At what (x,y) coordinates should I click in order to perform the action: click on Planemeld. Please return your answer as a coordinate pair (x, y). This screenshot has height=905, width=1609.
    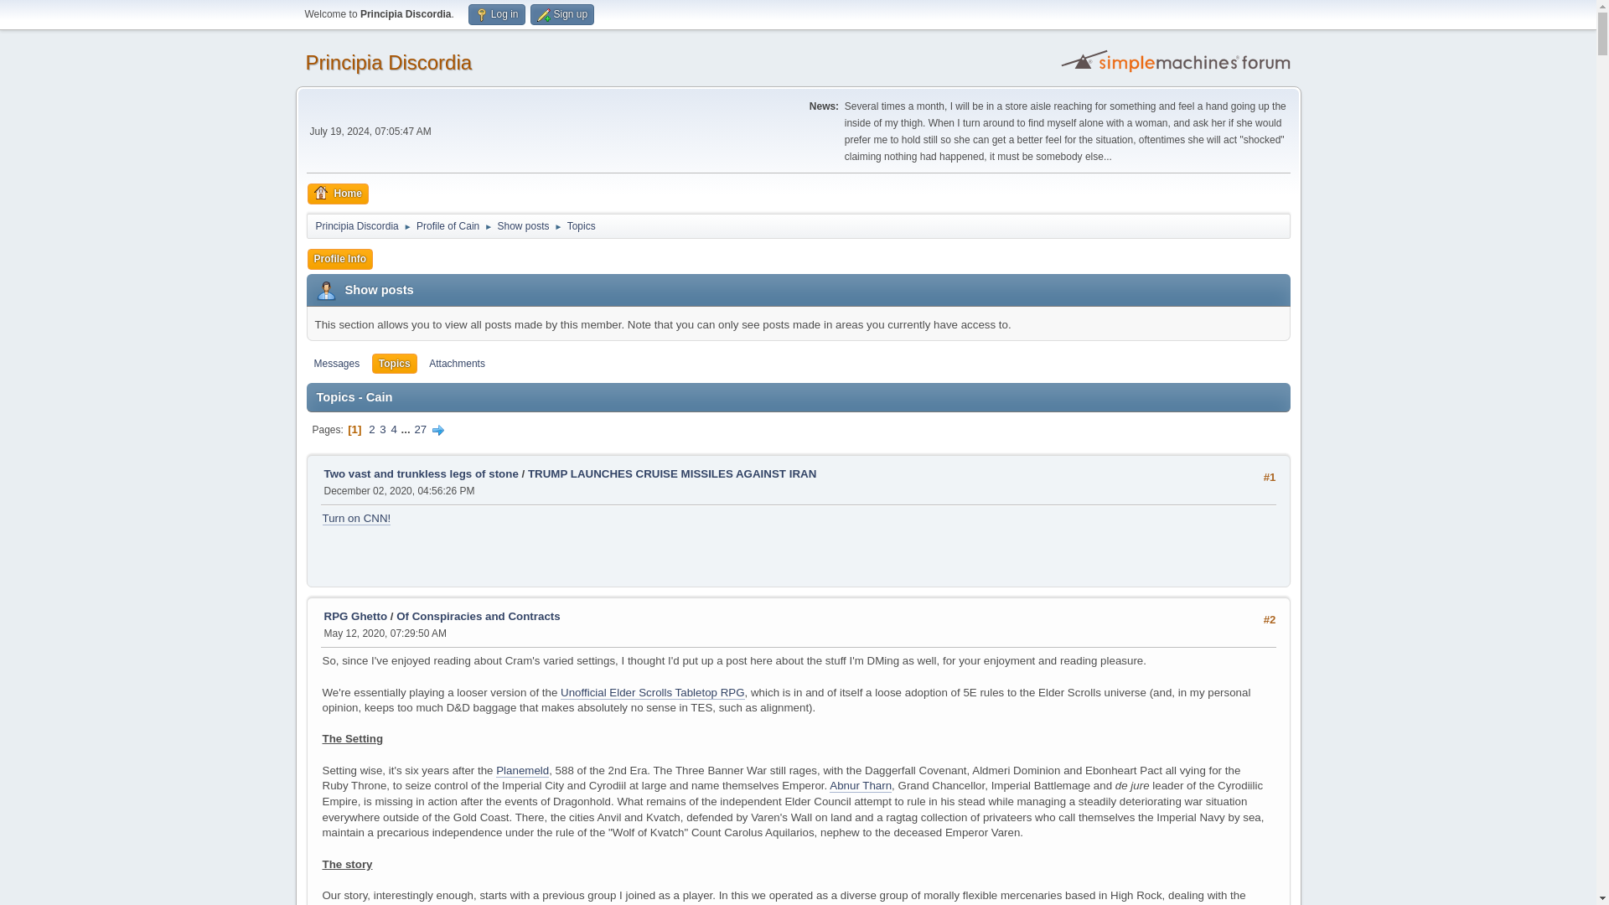
    Looking at the image, I should click on (521, 770).